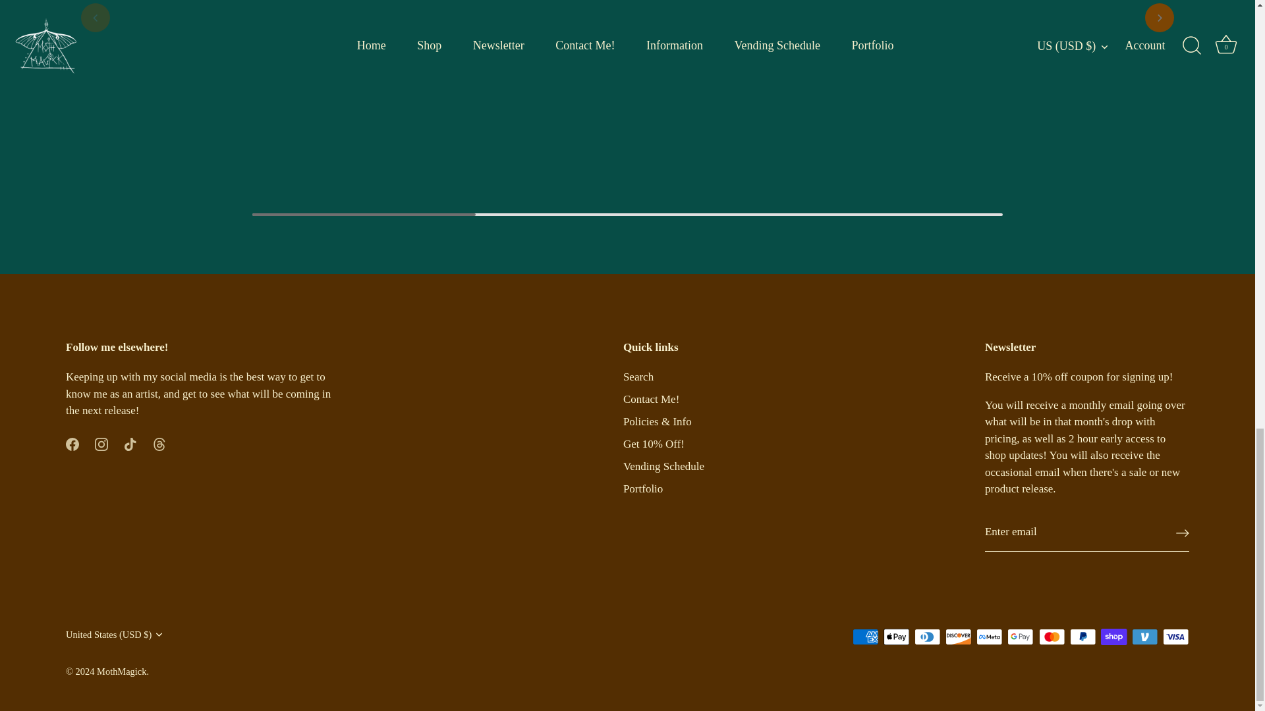 The width and height of the screenshot is (1265, 711). Describe the element at coordinates (1082, 636) in the screenshot. I see `PayPal` at that location.